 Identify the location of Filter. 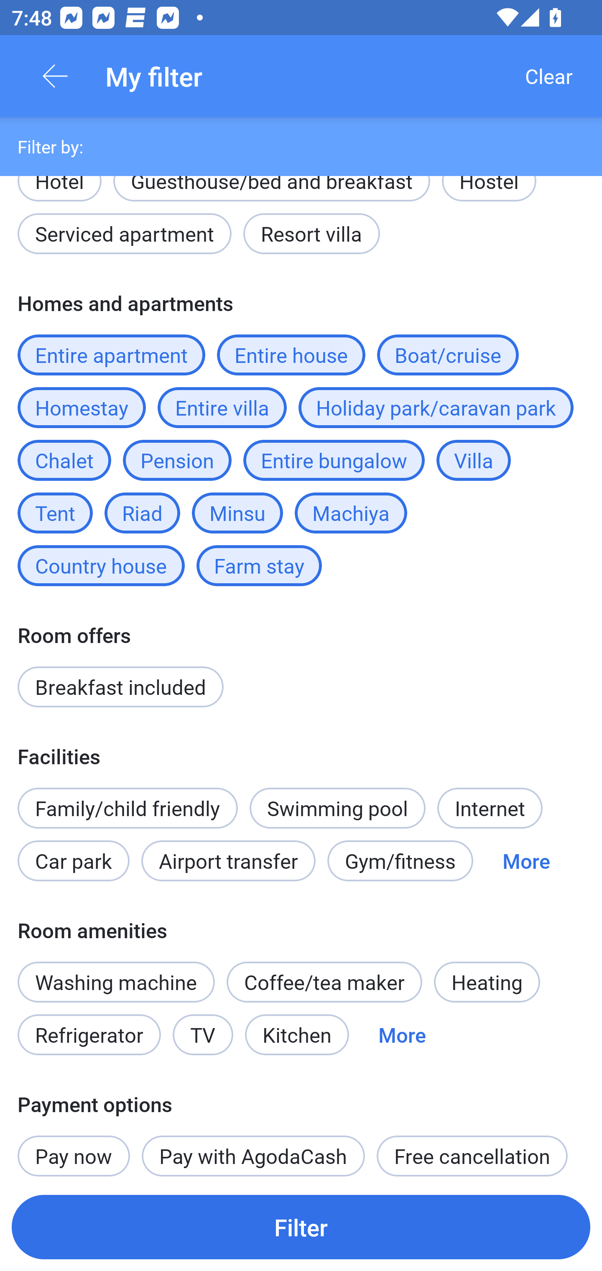
(301, 1227).